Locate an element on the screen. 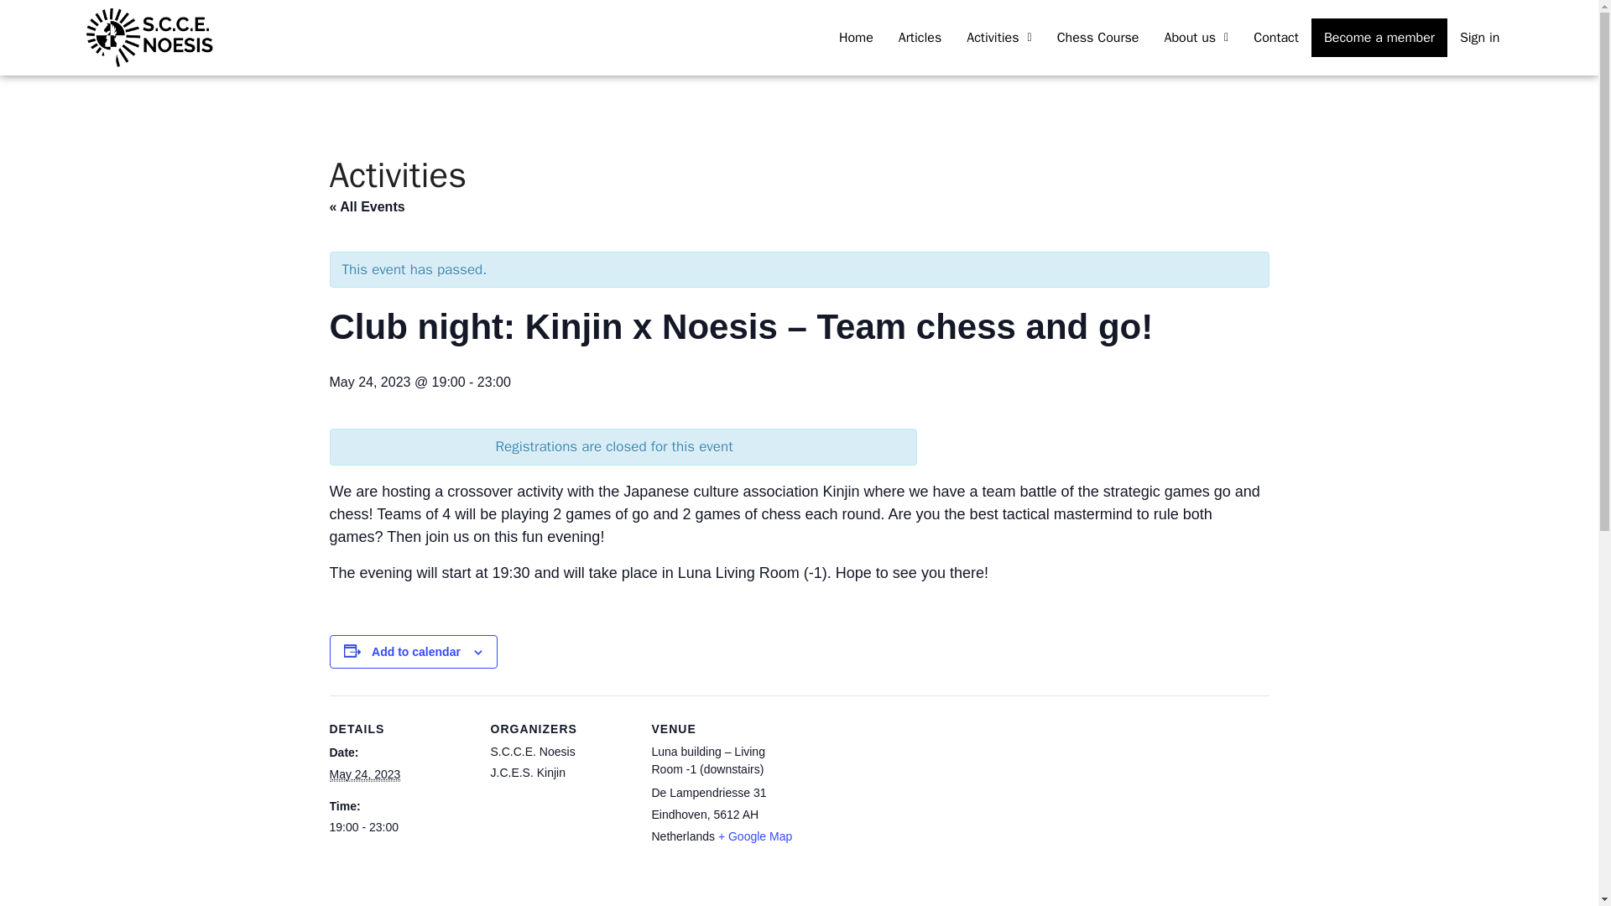 Image resolution: width=1611 pixels, height=906 pixels. Activities is located at coordinates (998, 37).